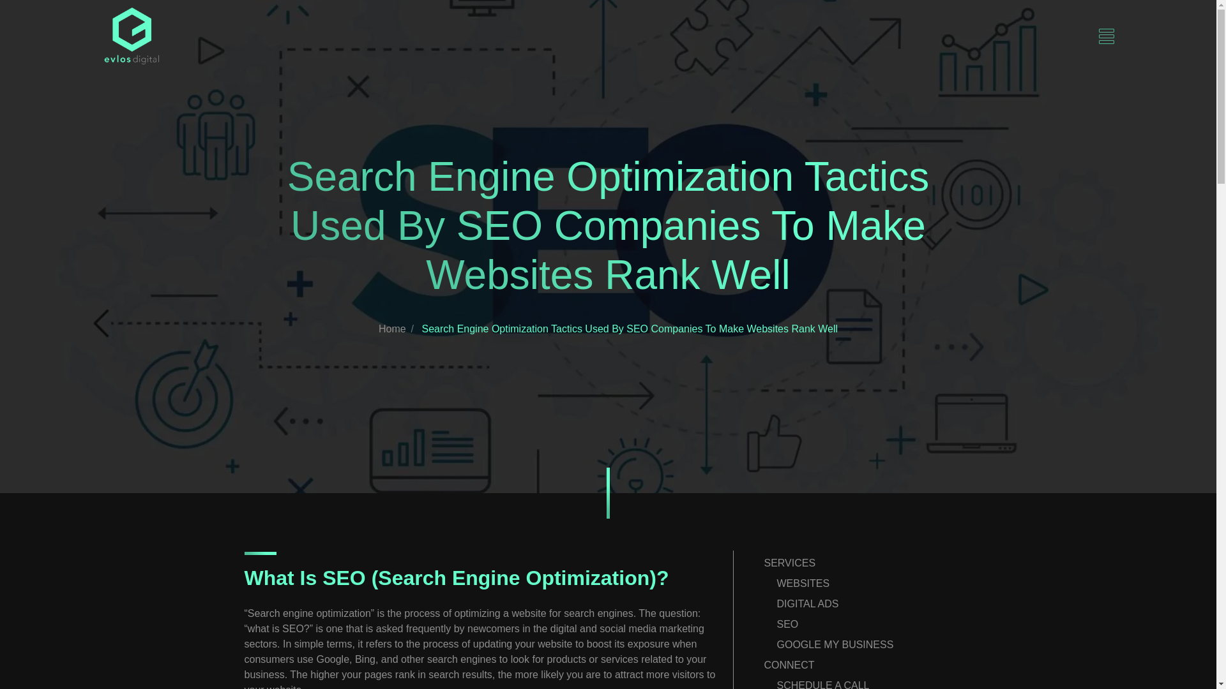  Describe the element at coordinates (807, 604) in the screenshot. I see `DIGITAL ADS` at that location.